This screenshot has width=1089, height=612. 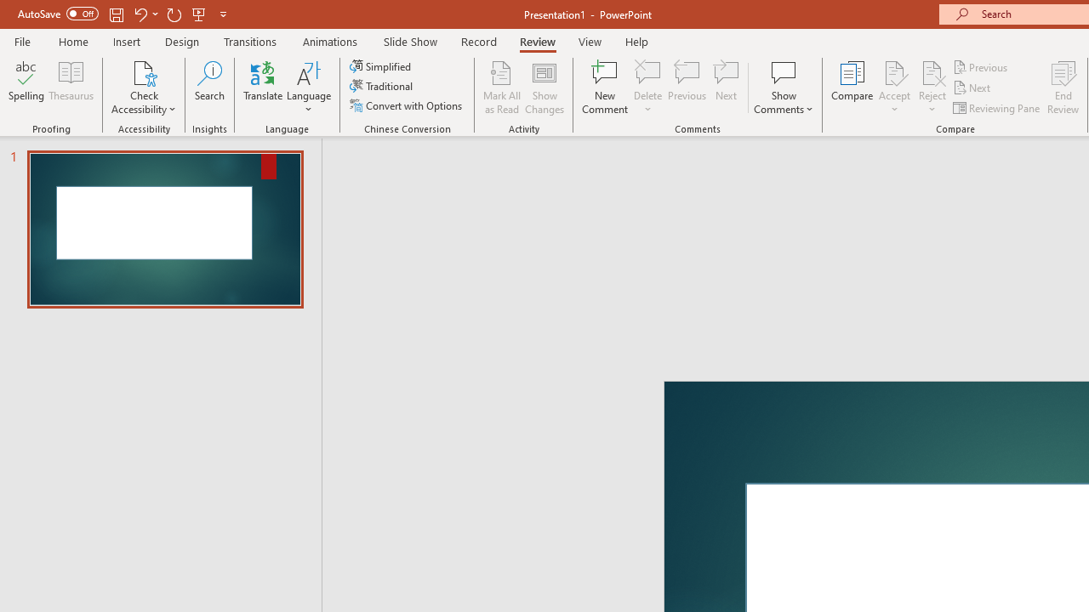 What do you see at coordinates (932, 87) in the screenshot?
I see `Reject` at bounding box center [932, 87].